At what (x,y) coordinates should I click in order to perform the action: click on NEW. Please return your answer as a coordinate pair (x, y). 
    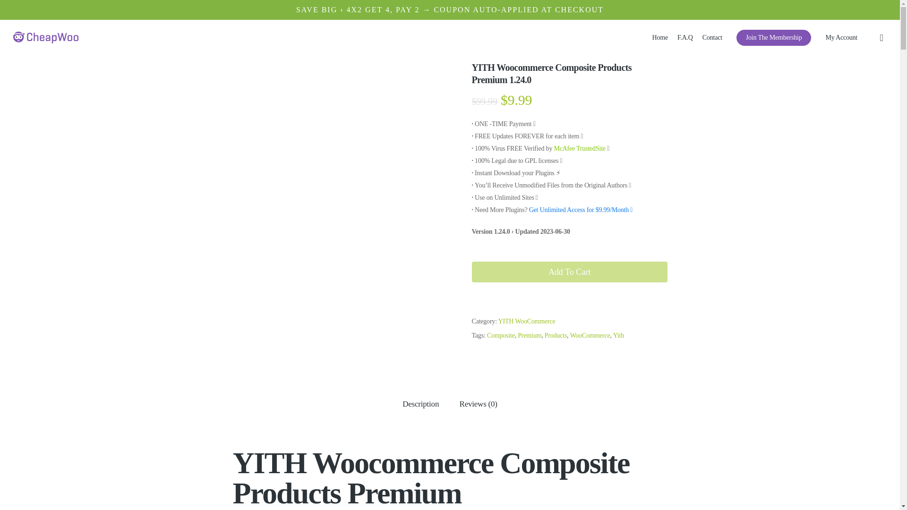
    Looking at the image, I should click on (774, 38).